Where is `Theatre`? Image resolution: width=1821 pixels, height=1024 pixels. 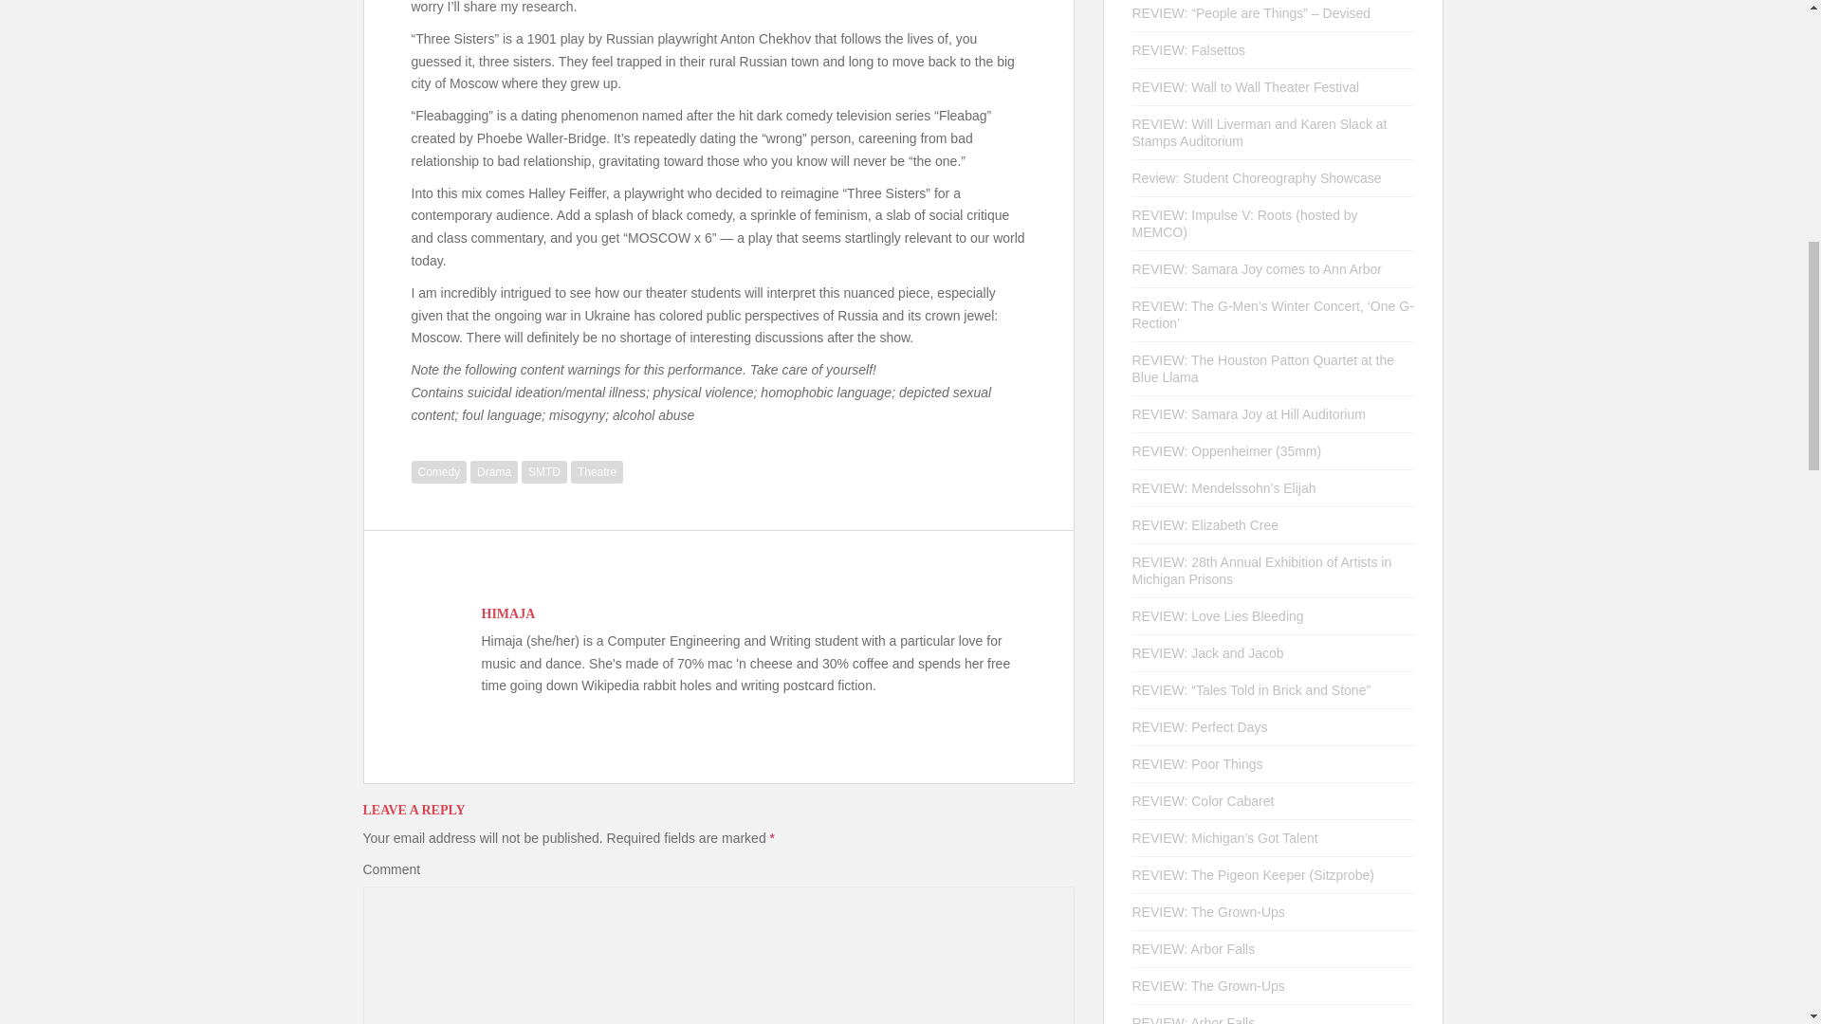
Theatre is located at coordinates (597, 472).